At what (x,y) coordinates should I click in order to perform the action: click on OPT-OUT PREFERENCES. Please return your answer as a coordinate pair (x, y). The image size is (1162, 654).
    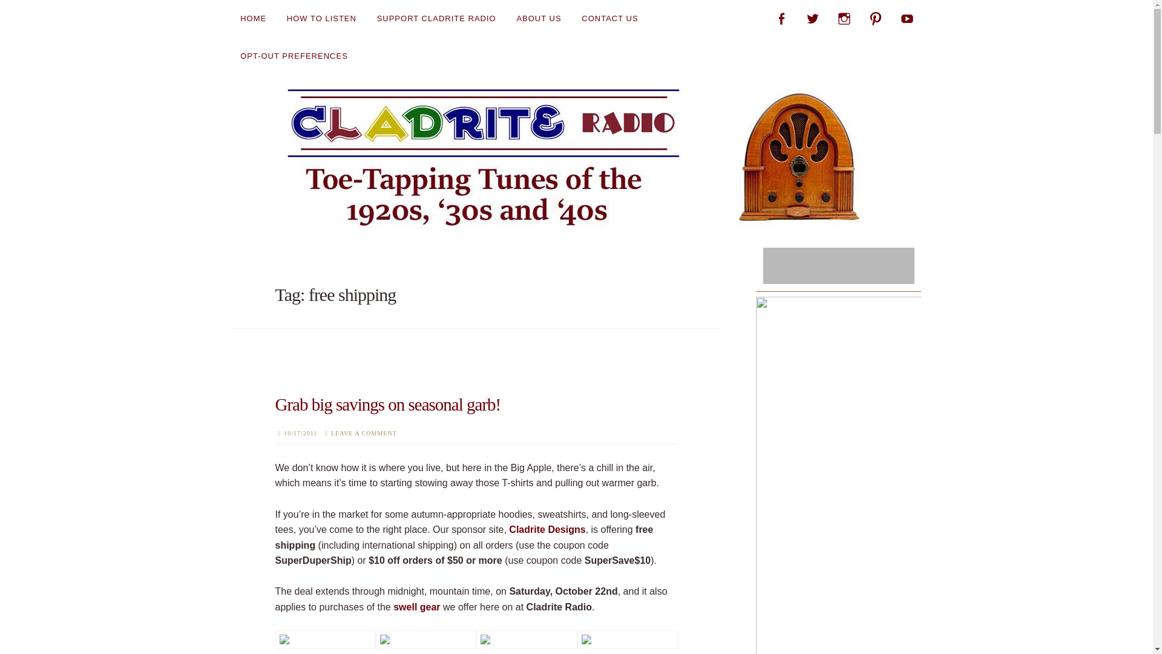
    Looking at the image, I should click on (294, 56).